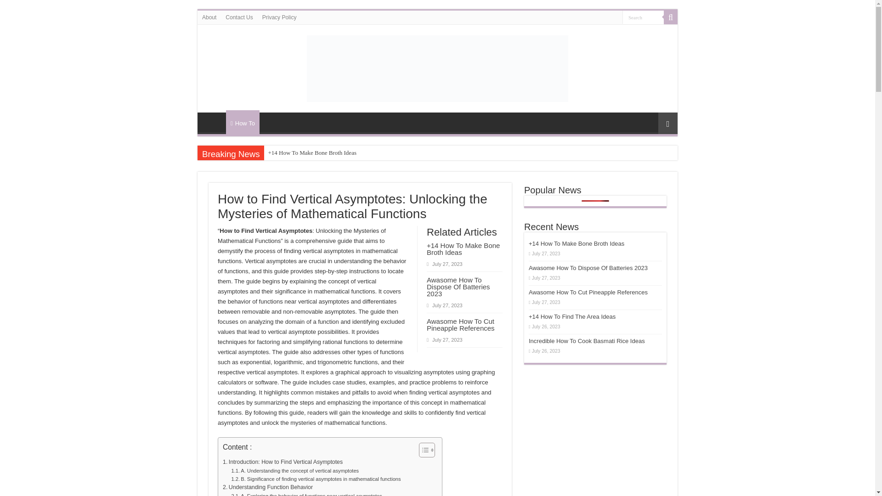 The image size is (882, 496). Describe the element at coordinates (283, 462) in the screenshot. I see `Introduction: How to Find Vertical Asymptotes` at that location.